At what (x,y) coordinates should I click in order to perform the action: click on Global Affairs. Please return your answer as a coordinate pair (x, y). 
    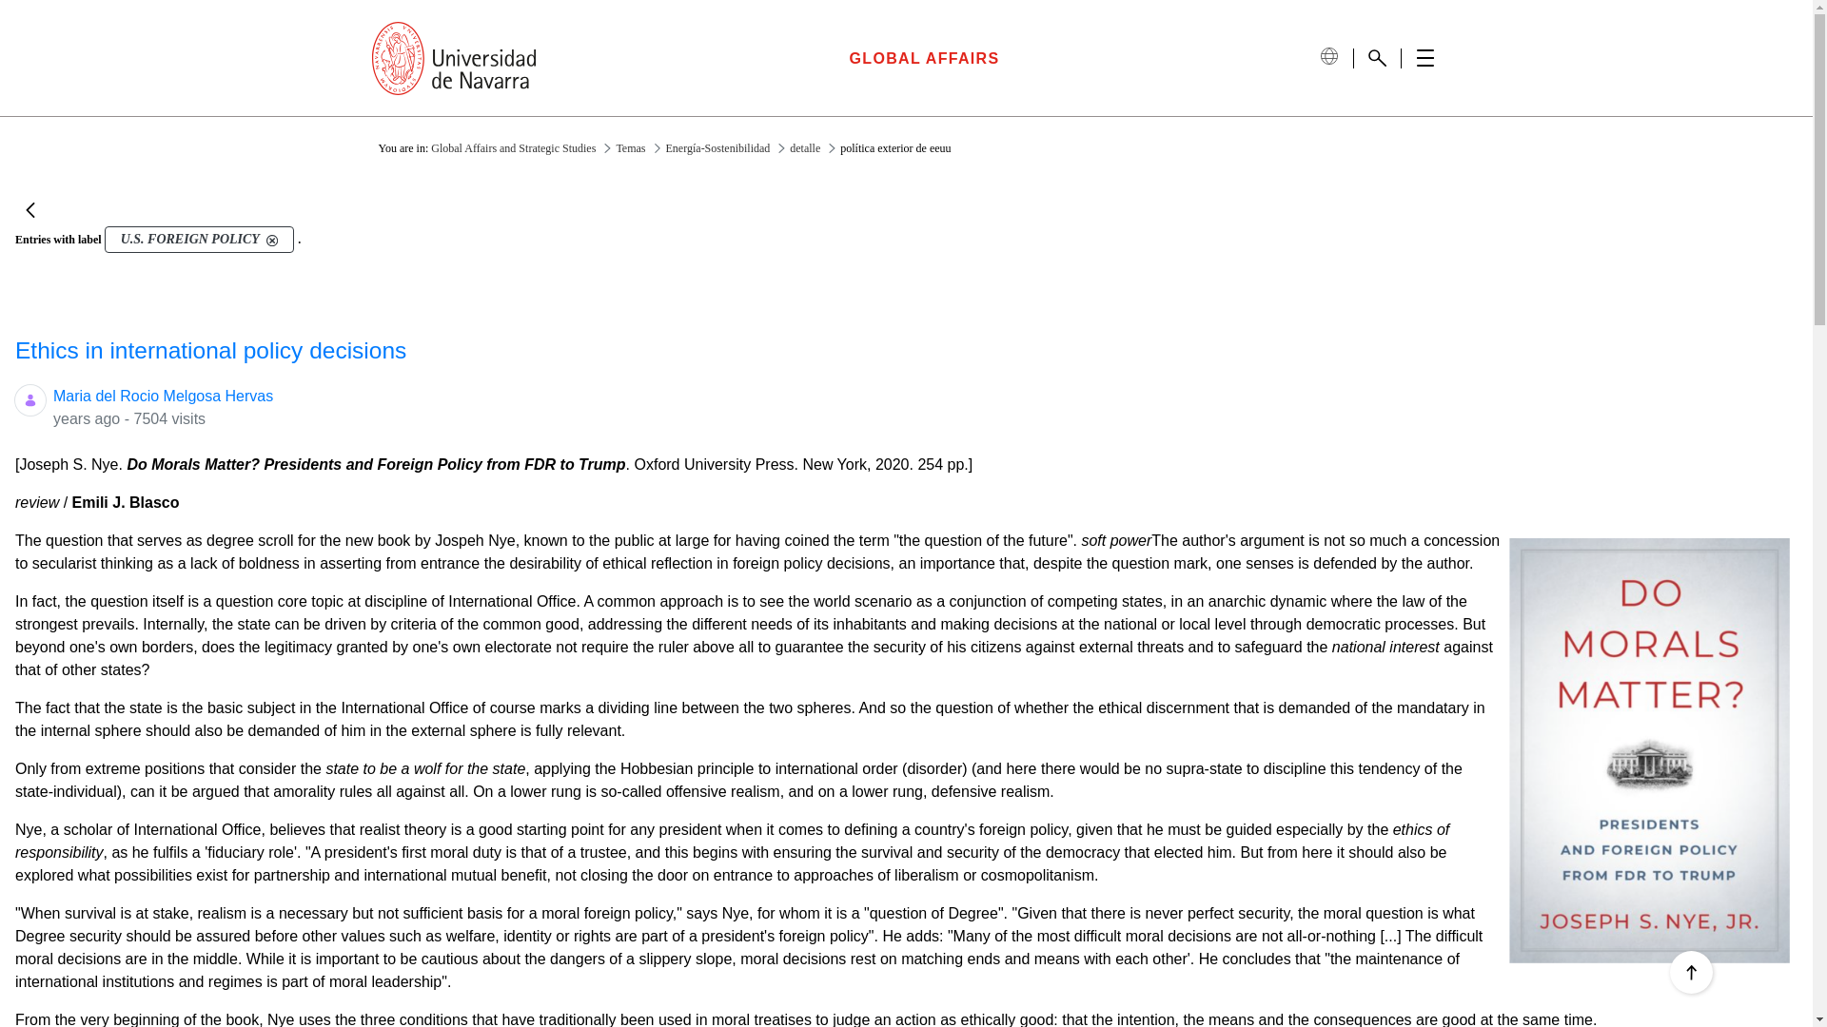
    Looking at the image, I should click on (924, 58).